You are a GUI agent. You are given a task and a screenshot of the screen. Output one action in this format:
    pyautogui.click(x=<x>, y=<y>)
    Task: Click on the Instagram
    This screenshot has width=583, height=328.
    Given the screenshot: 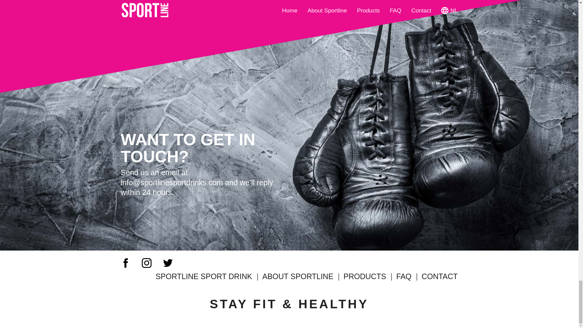 What is the action you would take?
    pyautogui.click(x=146, y=263)
    